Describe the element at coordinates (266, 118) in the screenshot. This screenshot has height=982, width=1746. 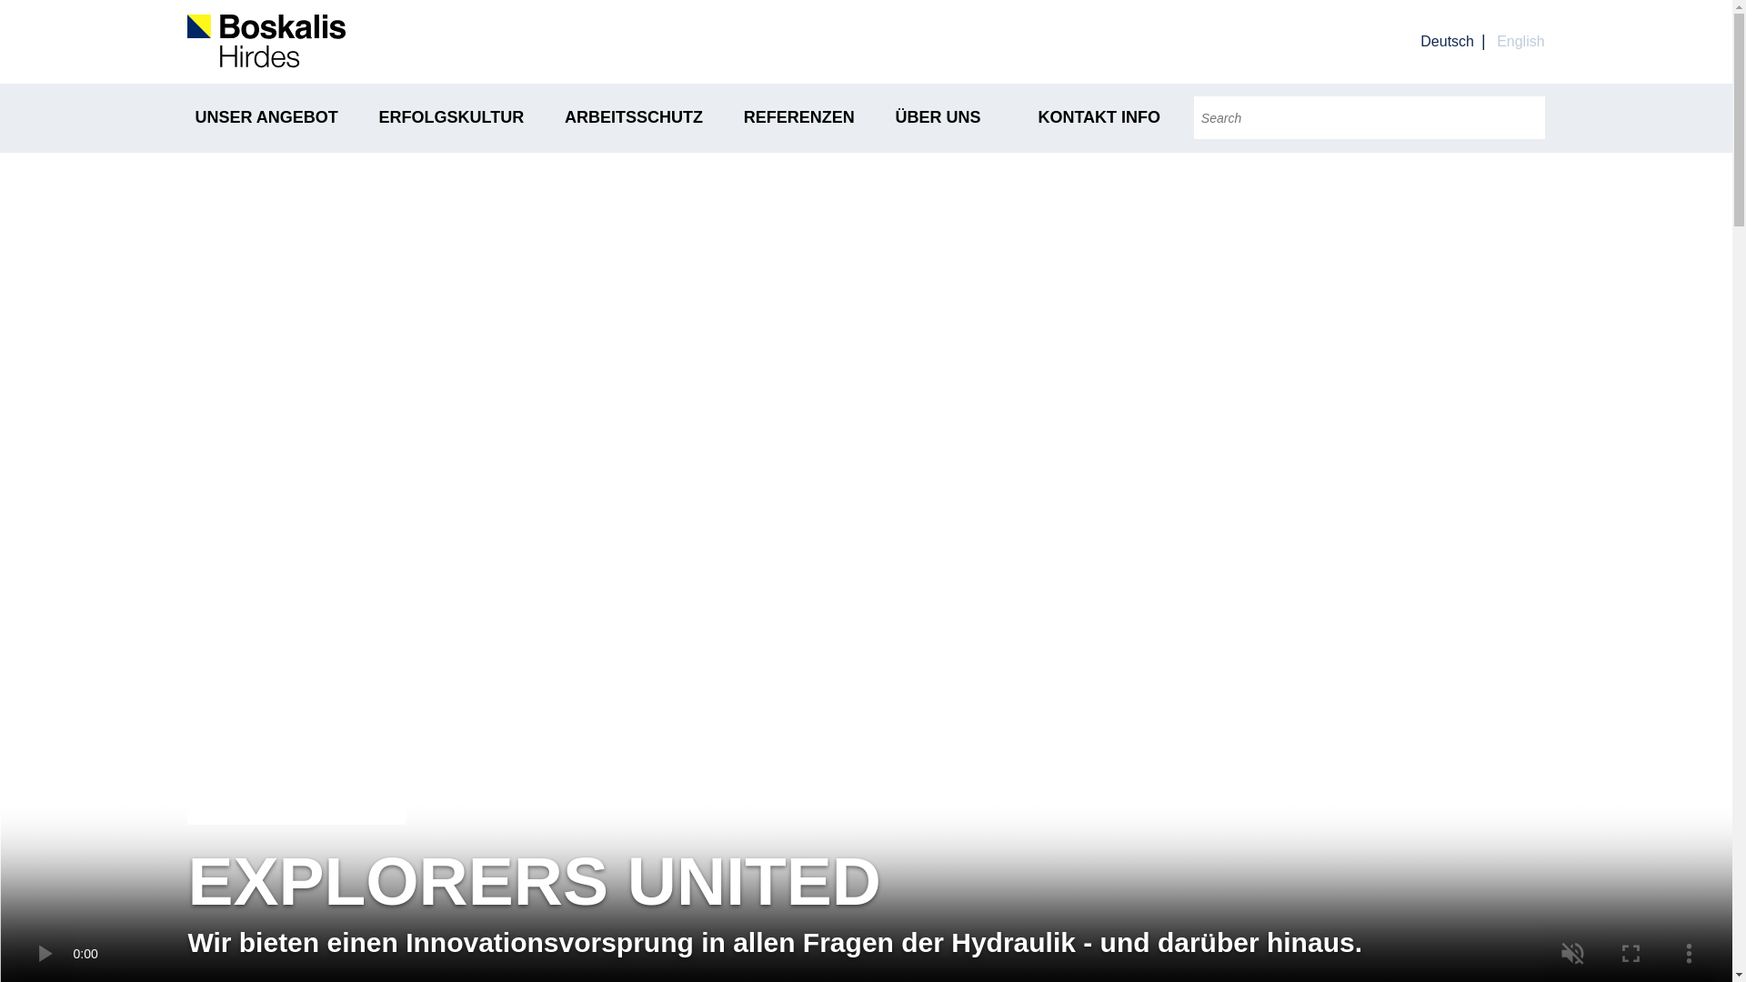
I see `UNSER ANGEBOT` at that location.